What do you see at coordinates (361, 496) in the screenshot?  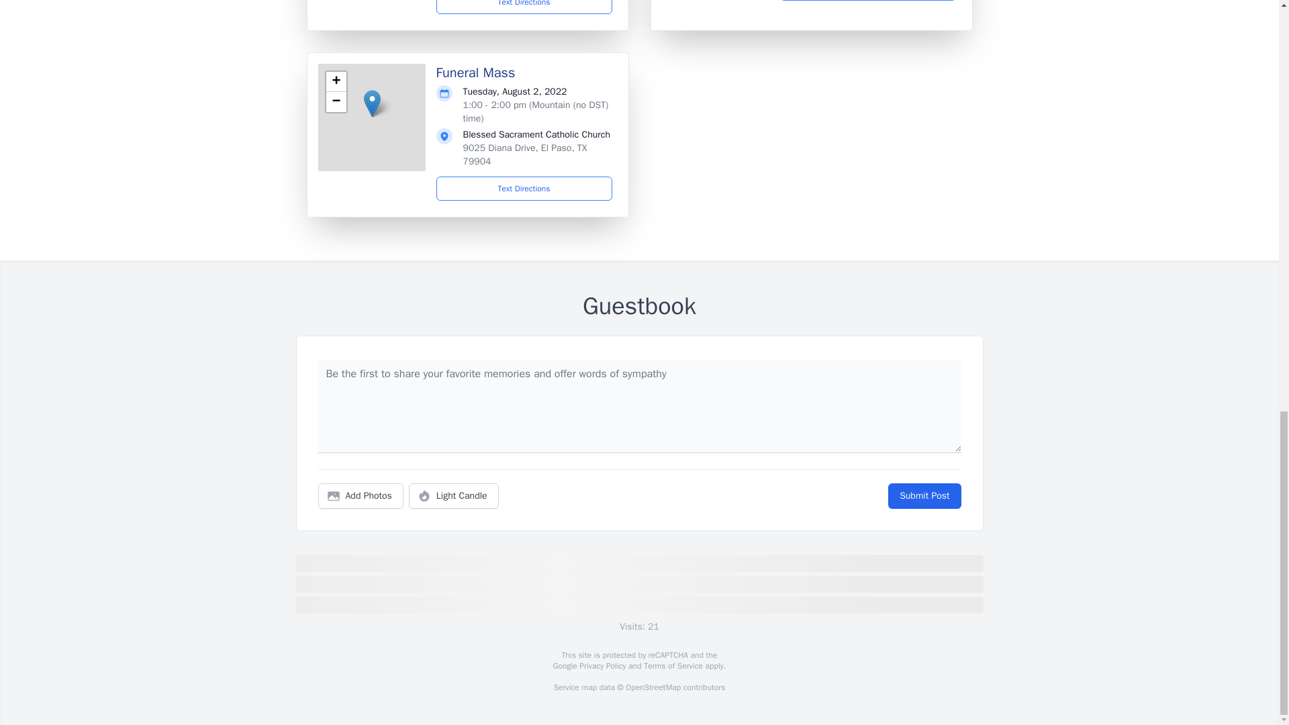 I see `Add Photos` at bounding box center [361, 496].